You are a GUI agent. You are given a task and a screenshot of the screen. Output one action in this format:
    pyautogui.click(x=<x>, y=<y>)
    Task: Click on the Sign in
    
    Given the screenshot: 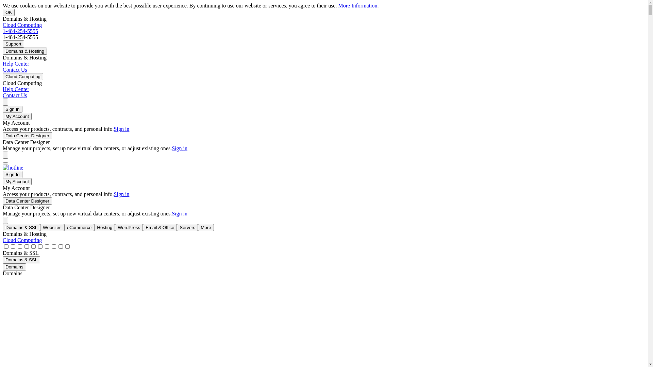 What is the action you would take?
    pyautogui.click(x=180, y=148)
    